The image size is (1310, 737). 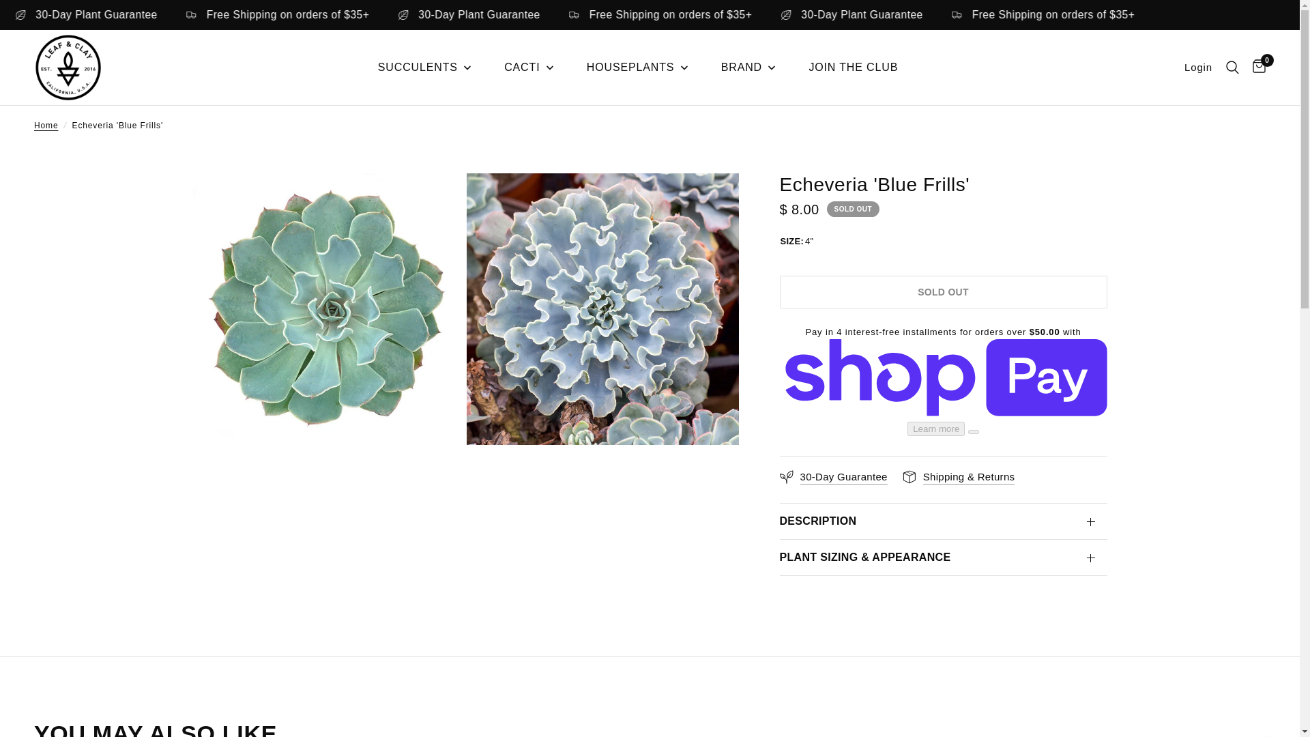 What do you see at coordinates (1198, 68) in the screenshot?
I see `My Account` at bounding box center [1198, 68].